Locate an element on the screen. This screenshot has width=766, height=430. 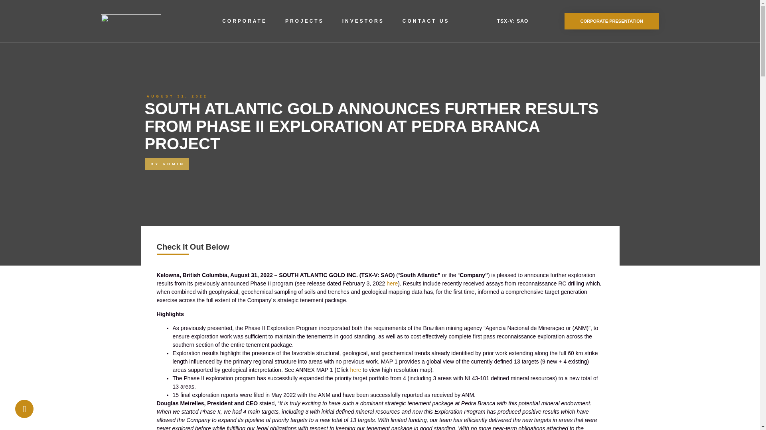
CONTACT US is located at coordinates (426, 21).